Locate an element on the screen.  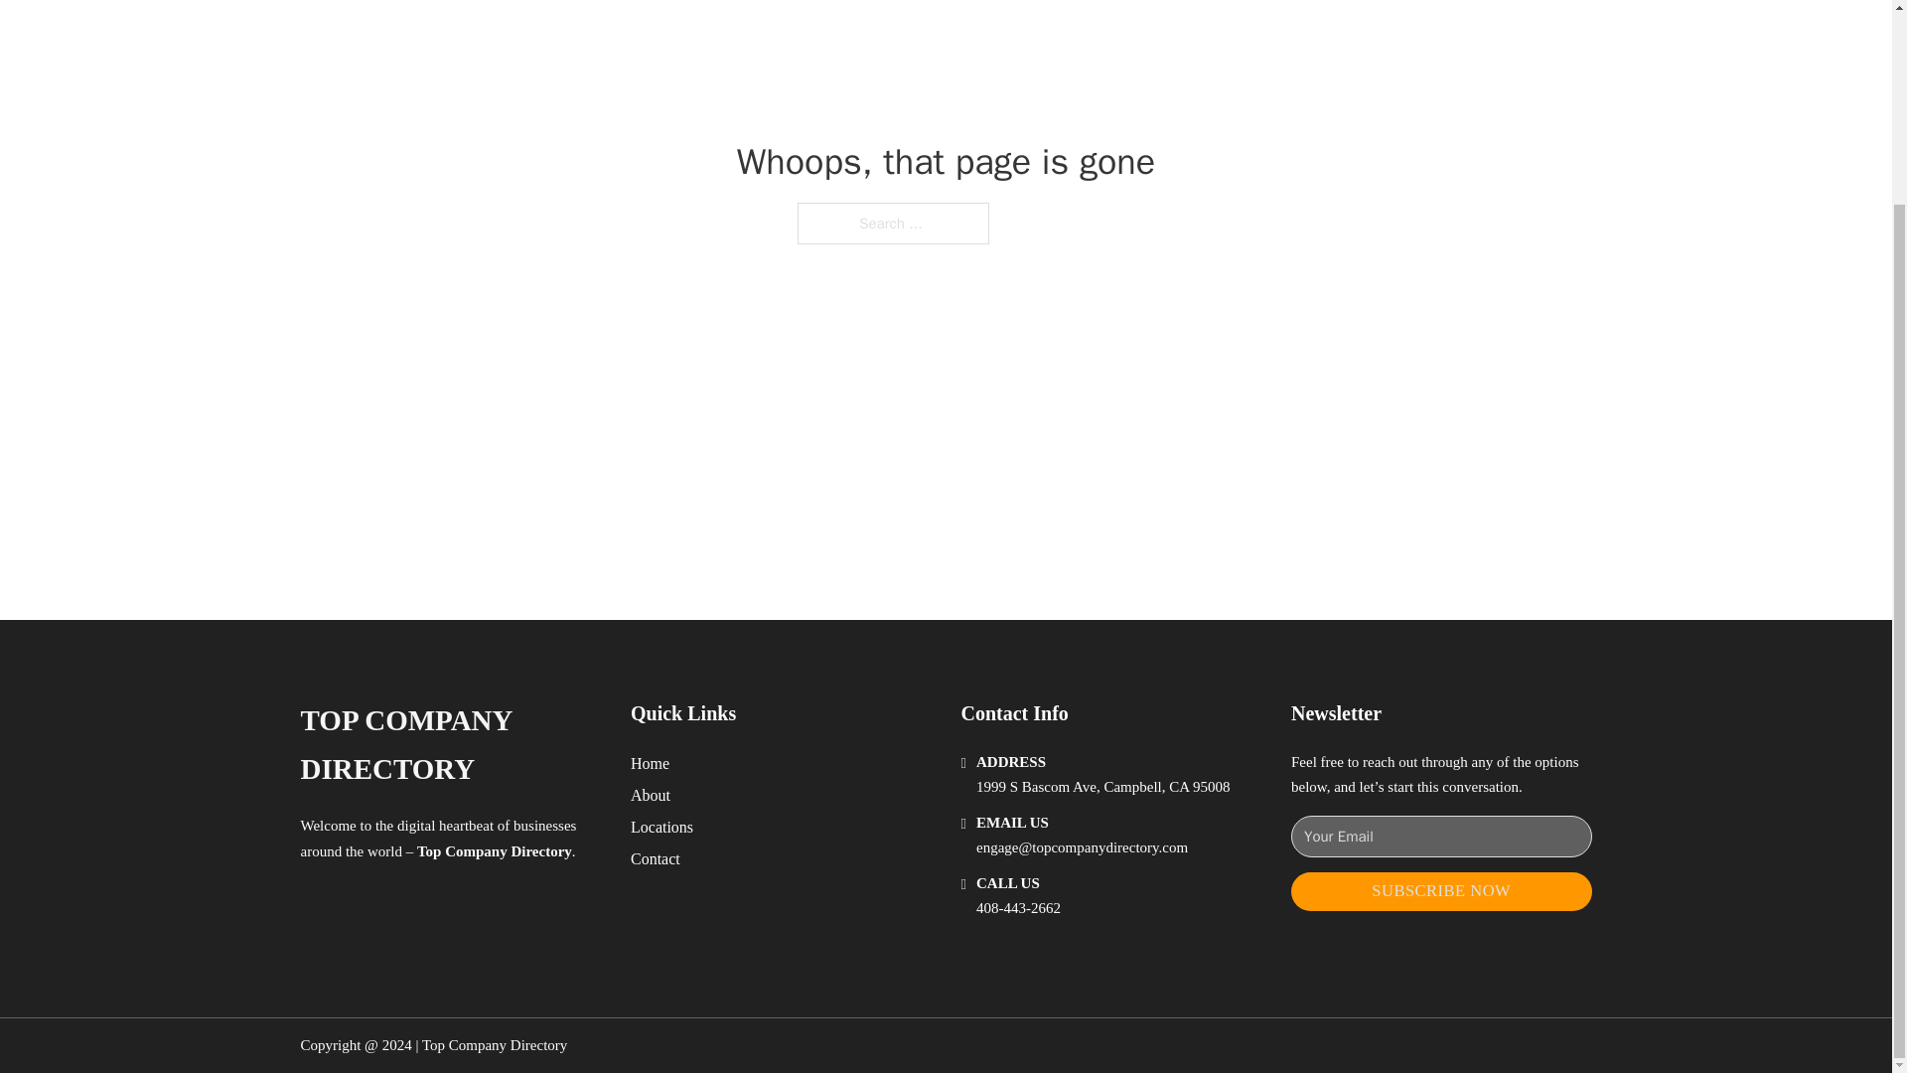
Contact is located at coordinates (656, 858).